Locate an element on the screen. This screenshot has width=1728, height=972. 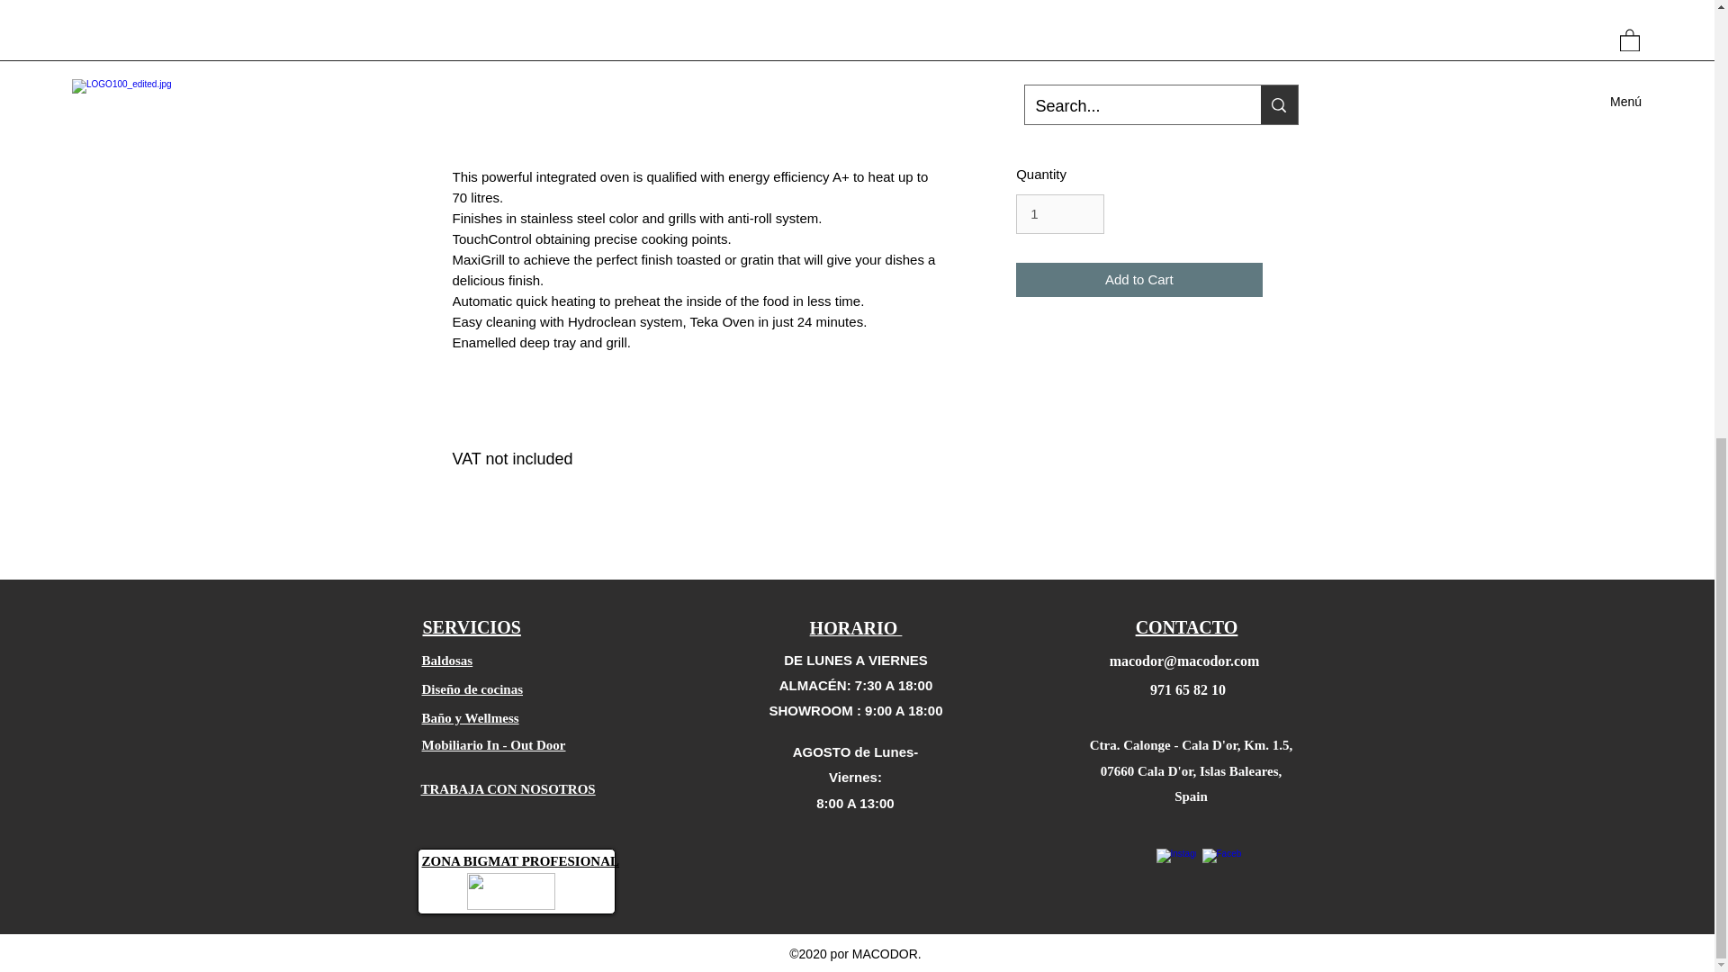
1 is located at coordinates (1059, 214).